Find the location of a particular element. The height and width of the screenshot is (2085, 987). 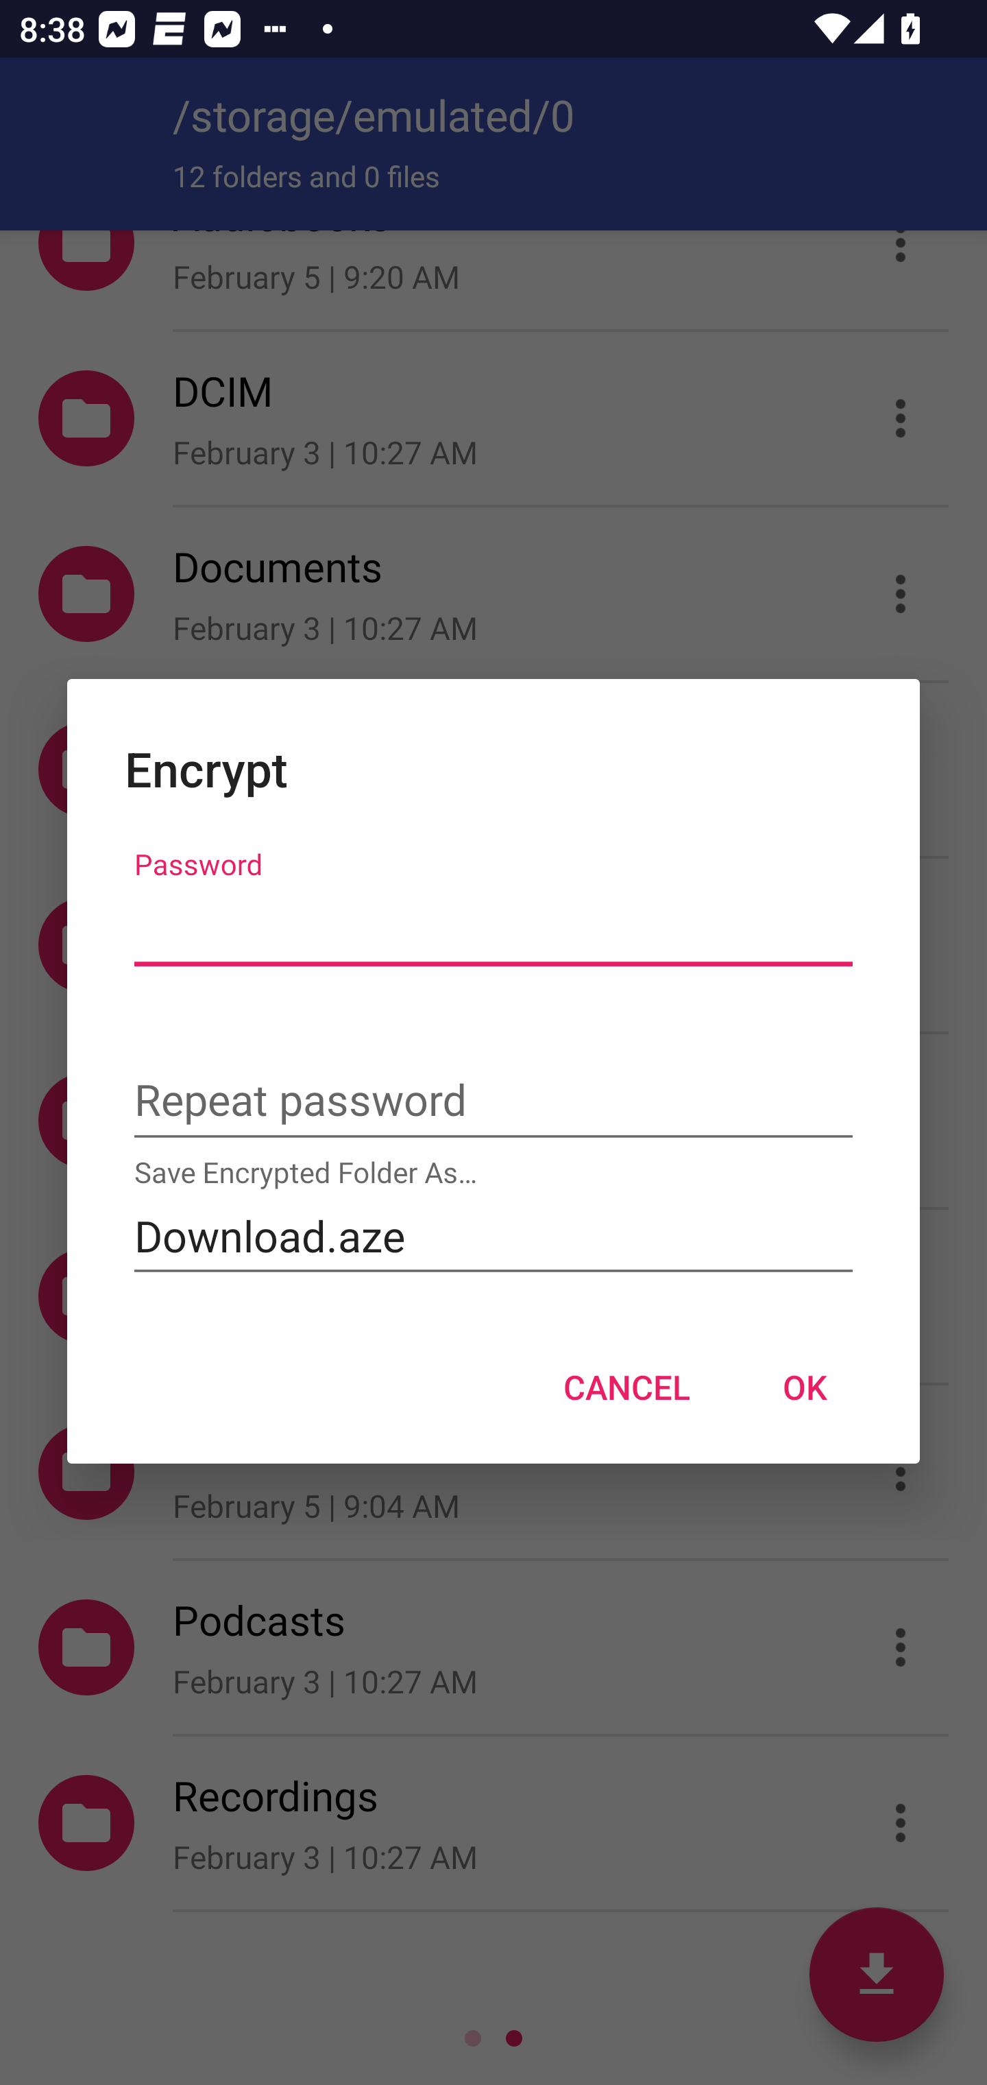

Repeat password is located at coordinates (493, 1103).